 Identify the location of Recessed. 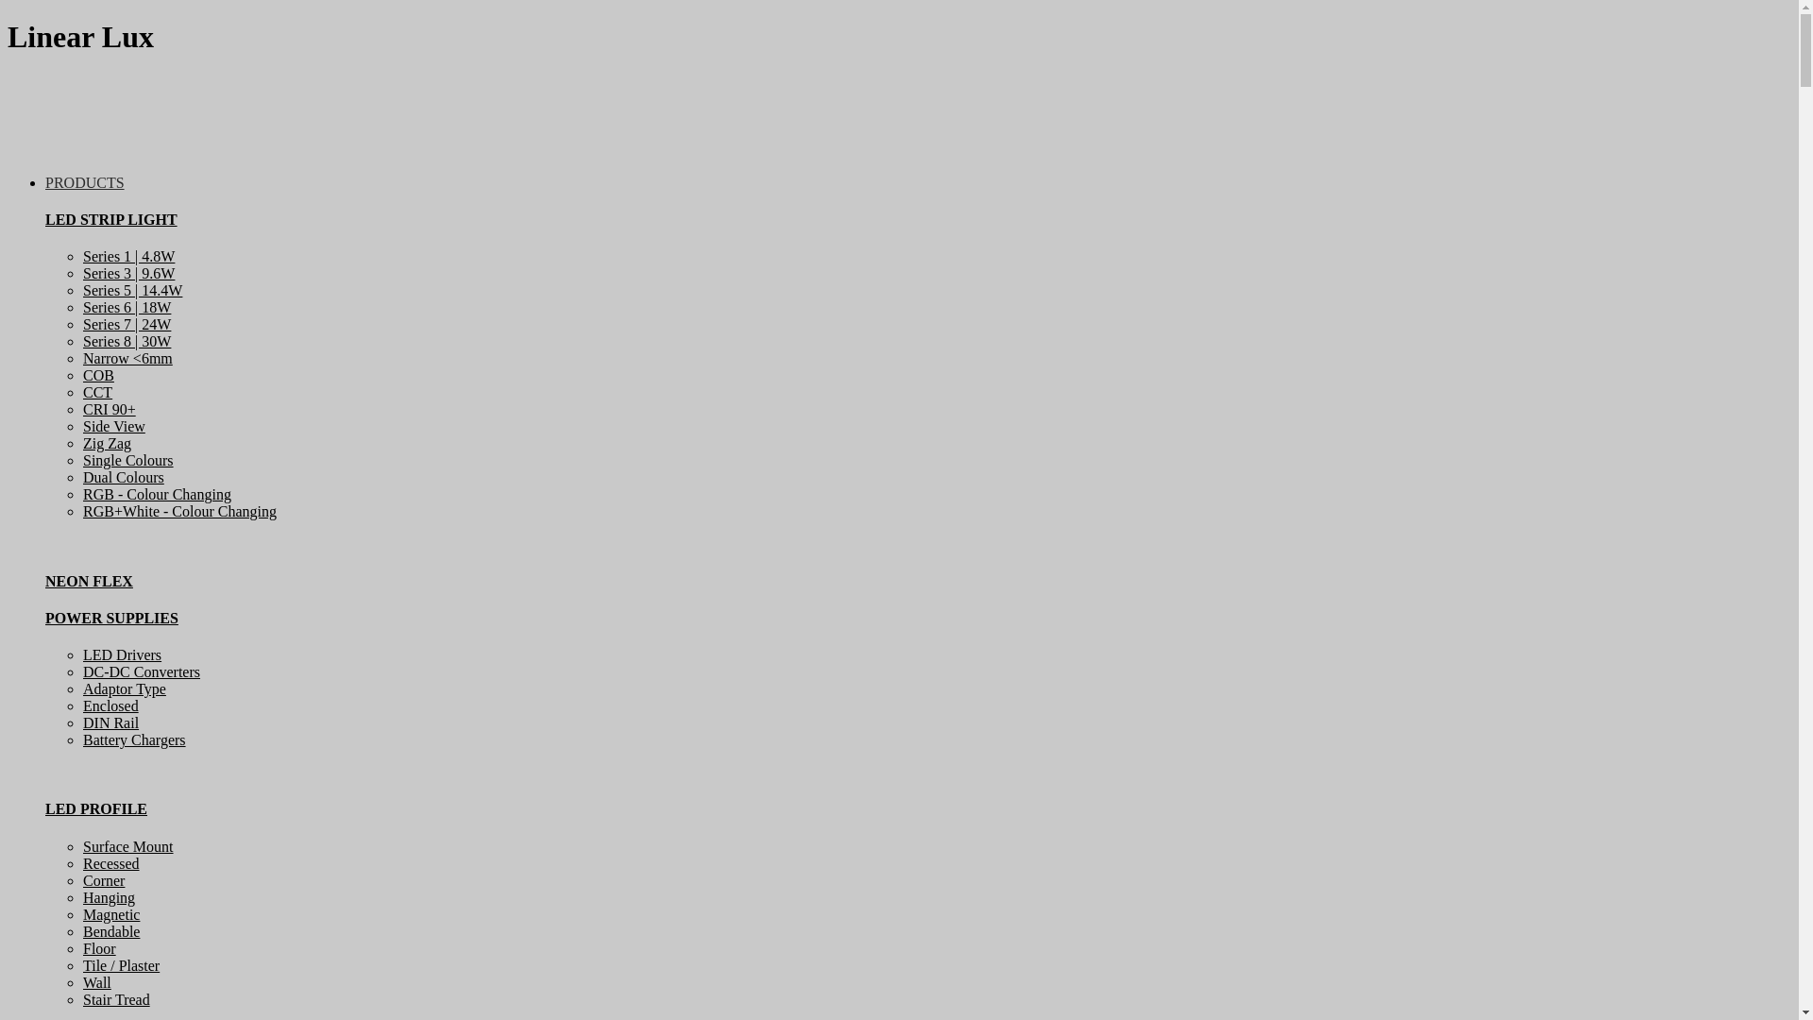
(111, 863).